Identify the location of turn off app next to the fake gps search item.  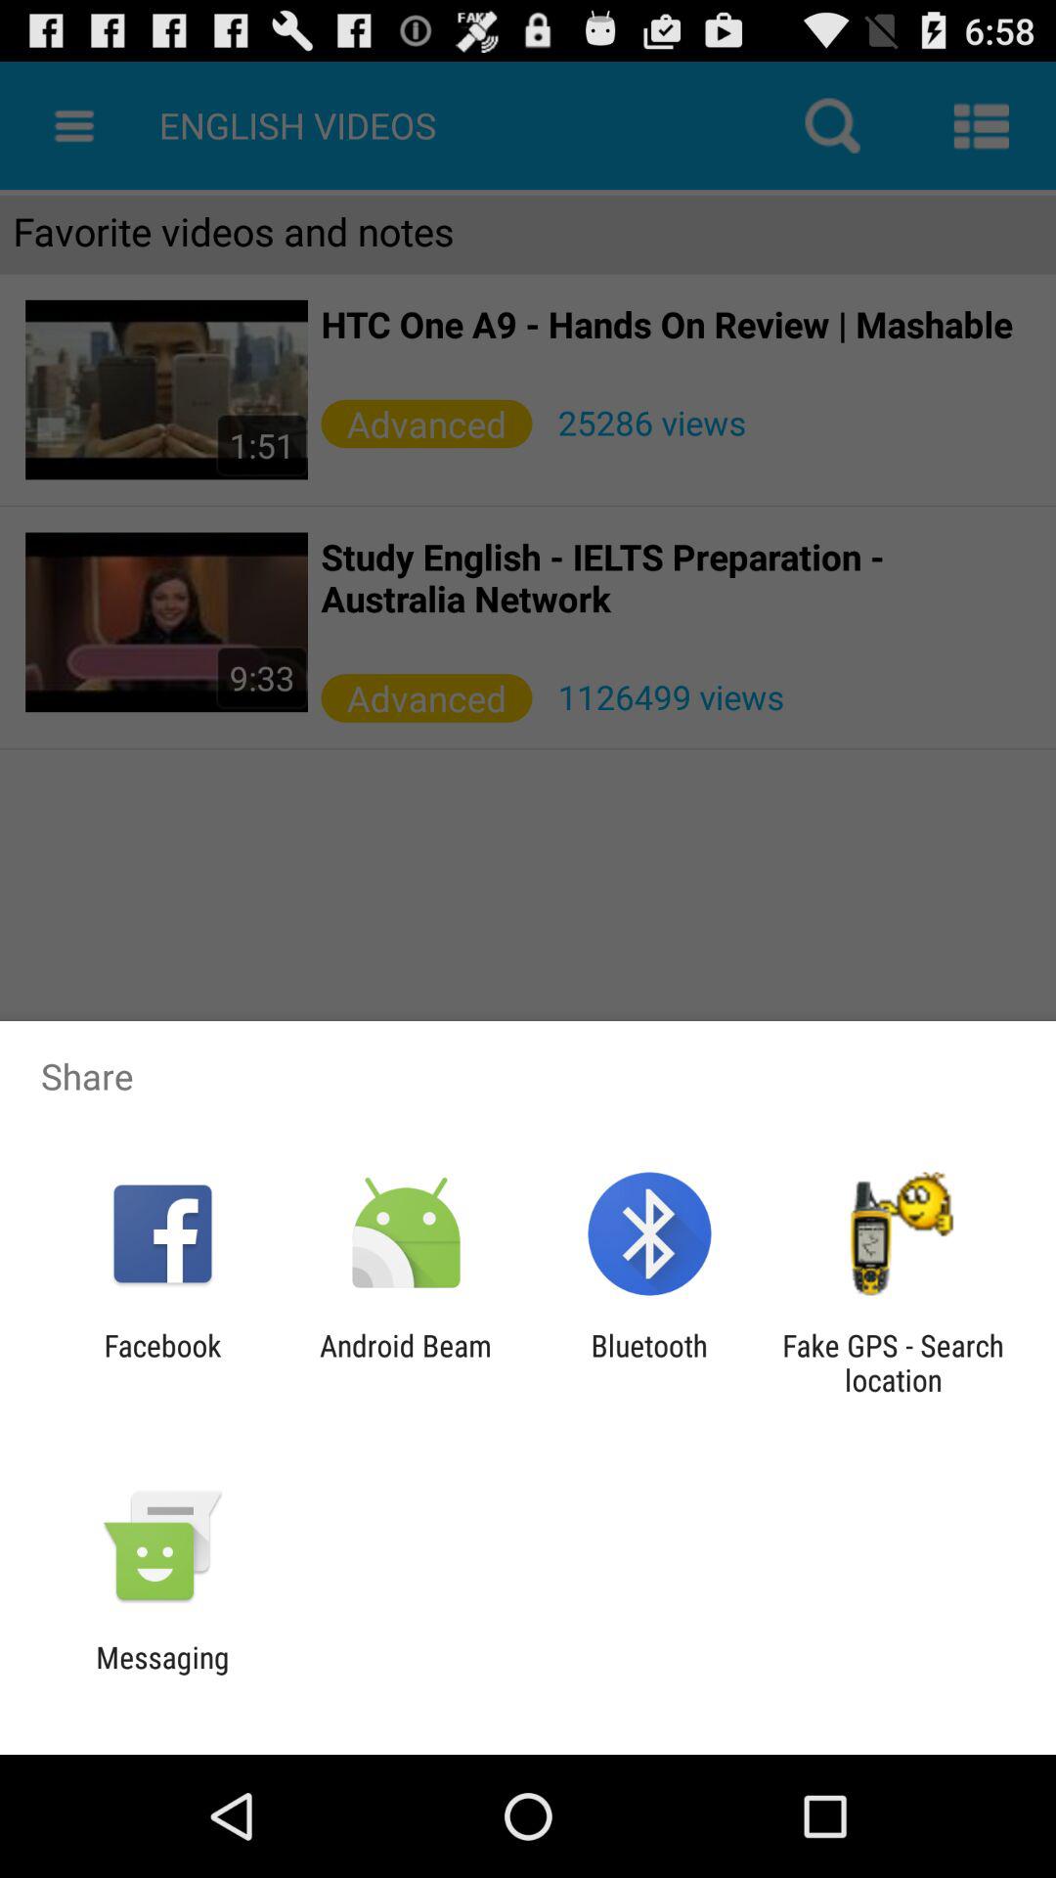
(649, 1363).